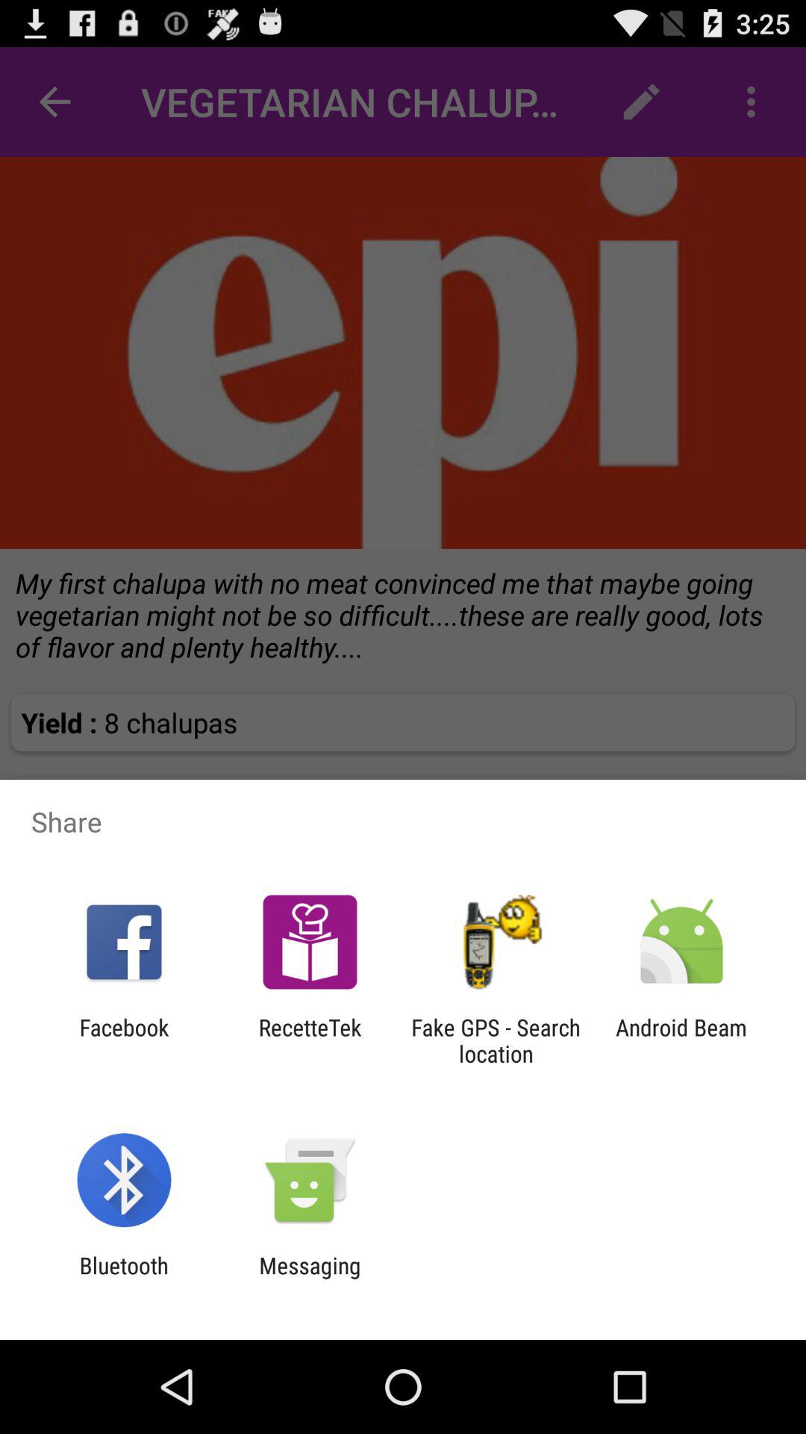  I want to click on press the app to the right of bluetooth item, so click(310, 1279).